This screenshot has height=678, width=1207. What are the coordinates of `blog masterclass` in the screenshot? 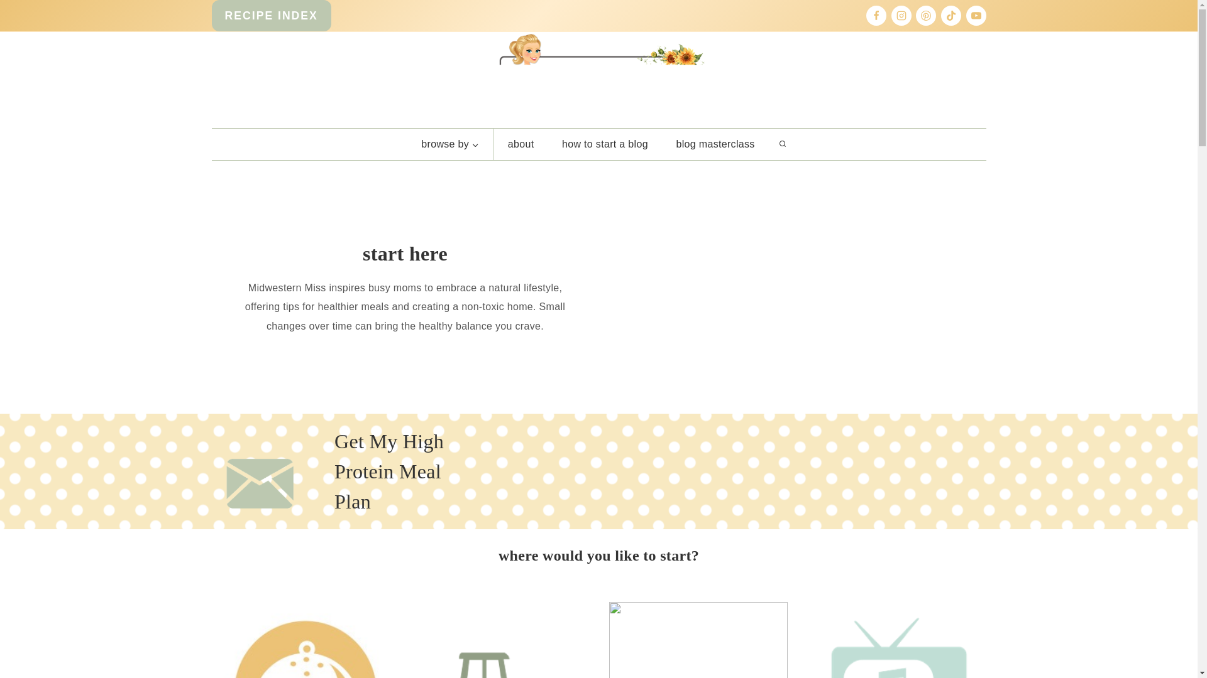 It's located at (715, 144).